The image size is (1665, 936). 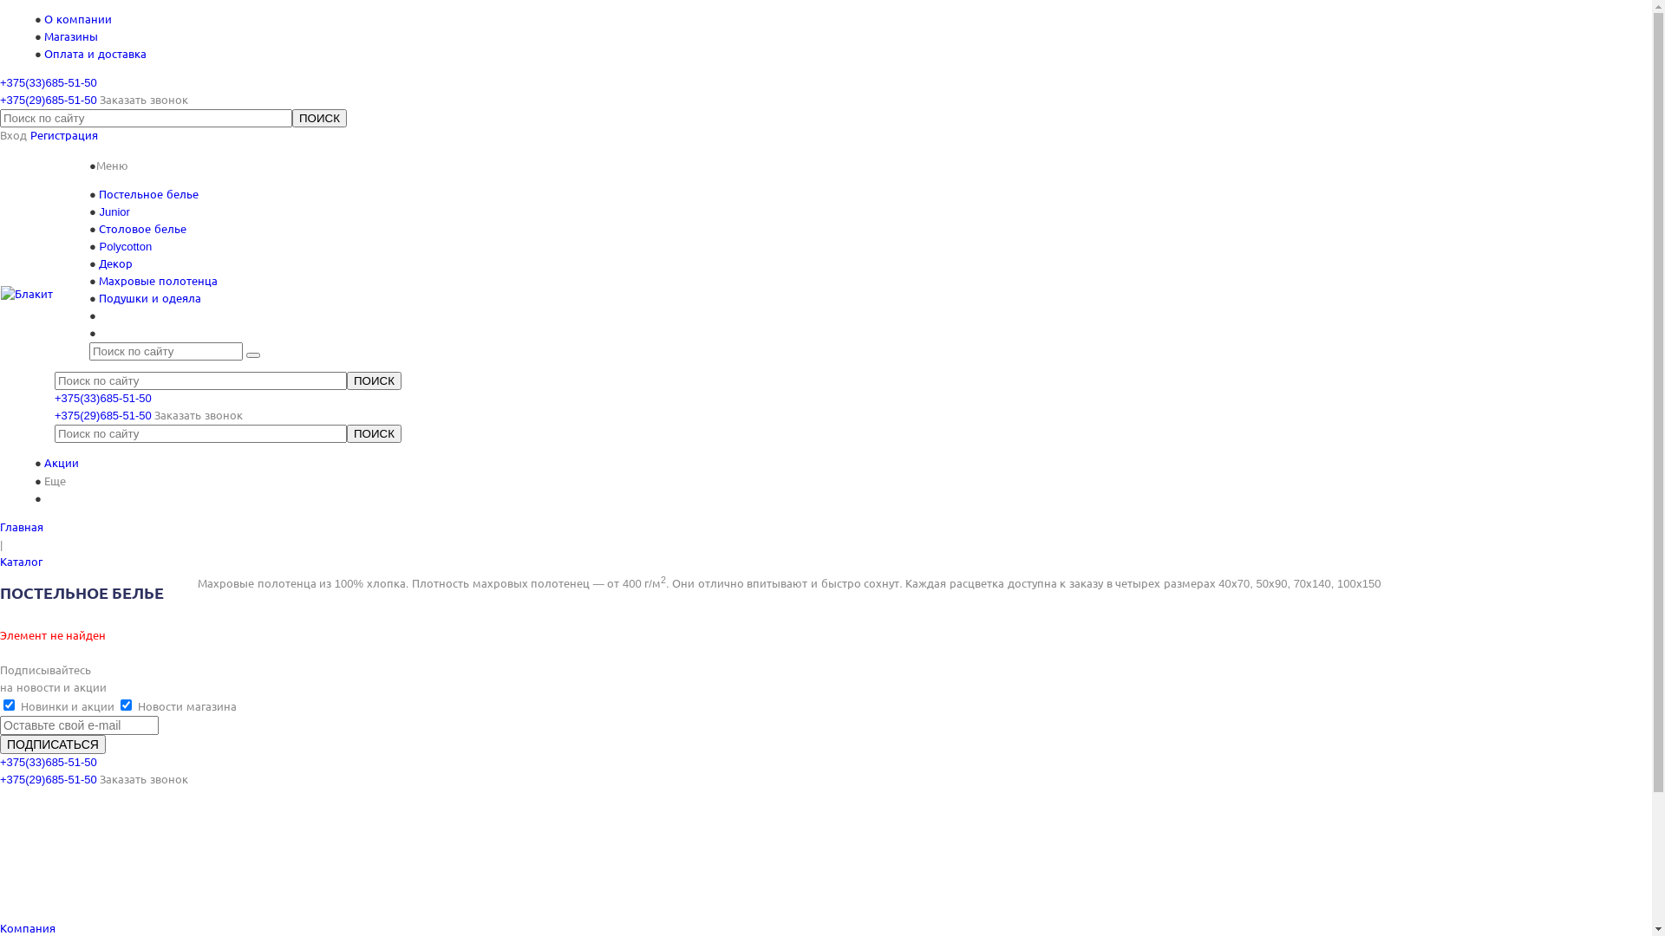 I want to click on +375(29)685-51-50, so click(x=103, y=416).